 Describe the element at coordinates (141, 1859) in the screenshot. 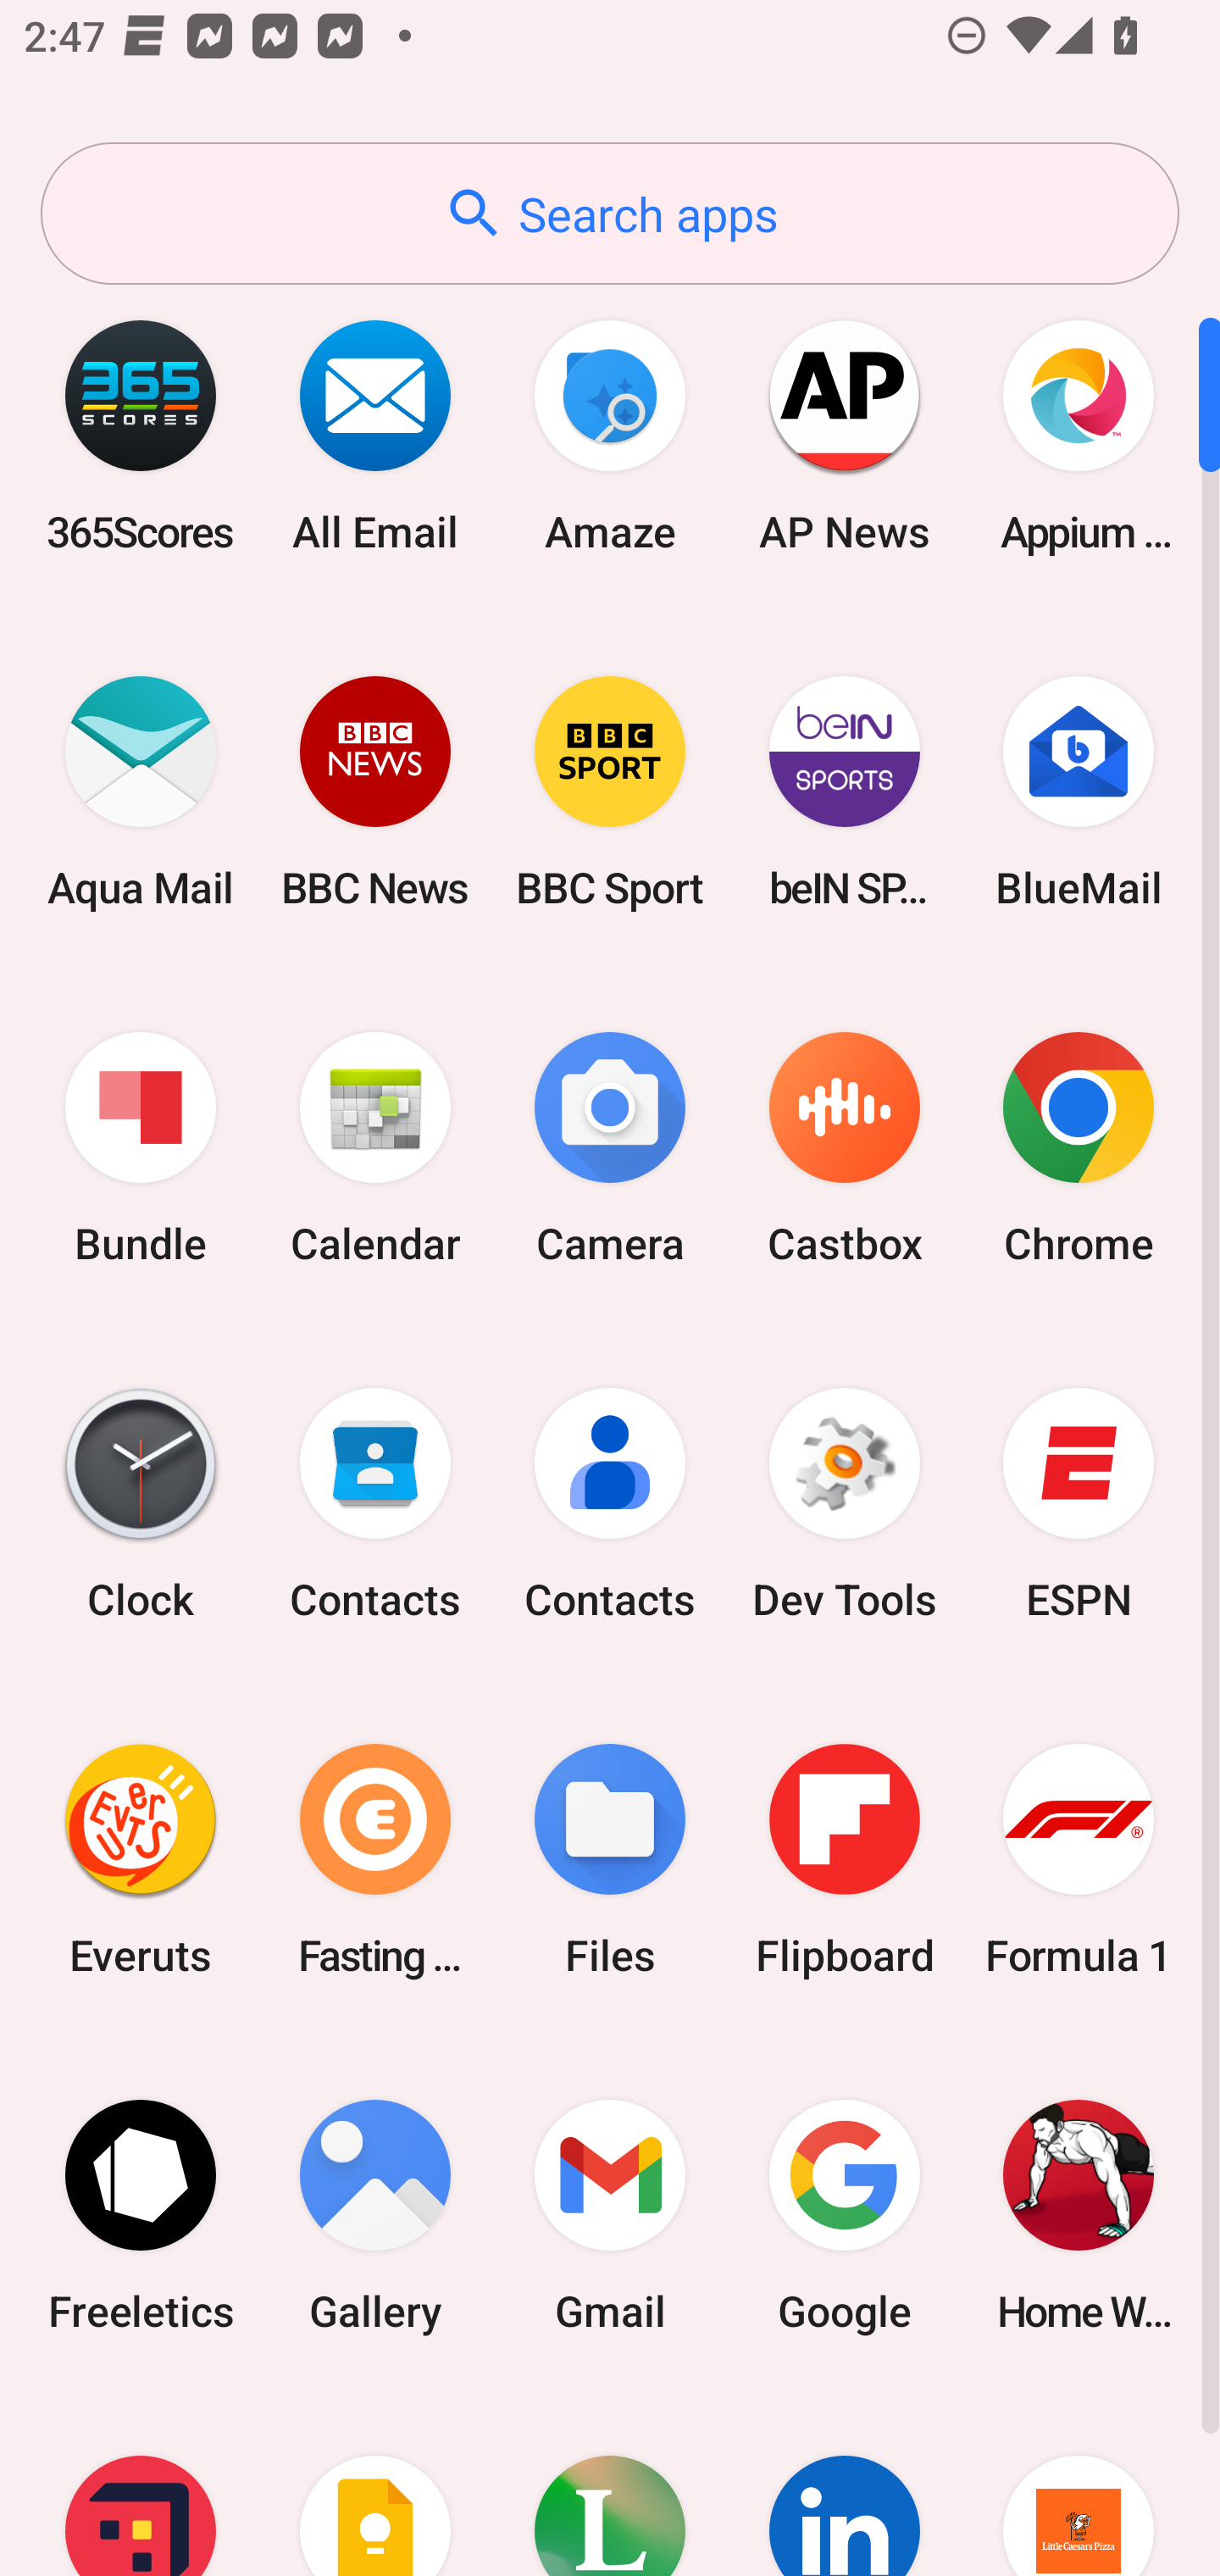

I see `Everuts` at that location.